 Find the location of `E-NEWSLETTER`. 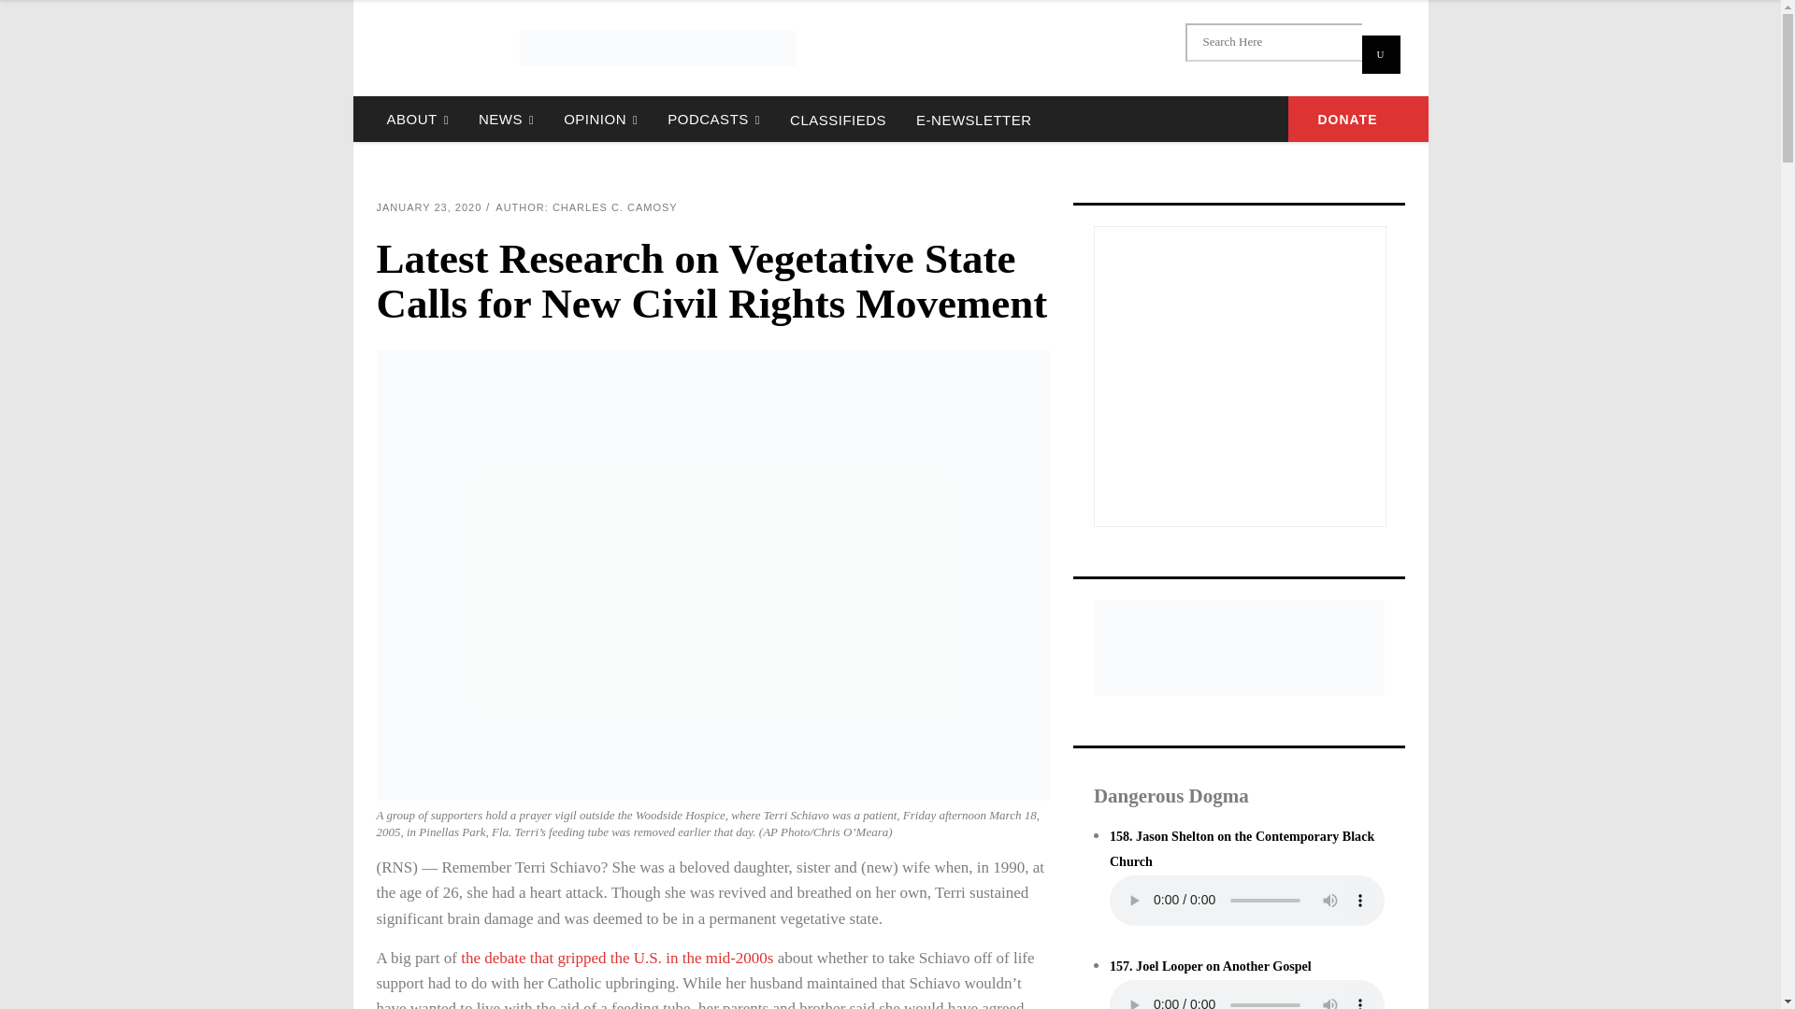

E-NEWSLETTER is located at coordinates (973, 119).